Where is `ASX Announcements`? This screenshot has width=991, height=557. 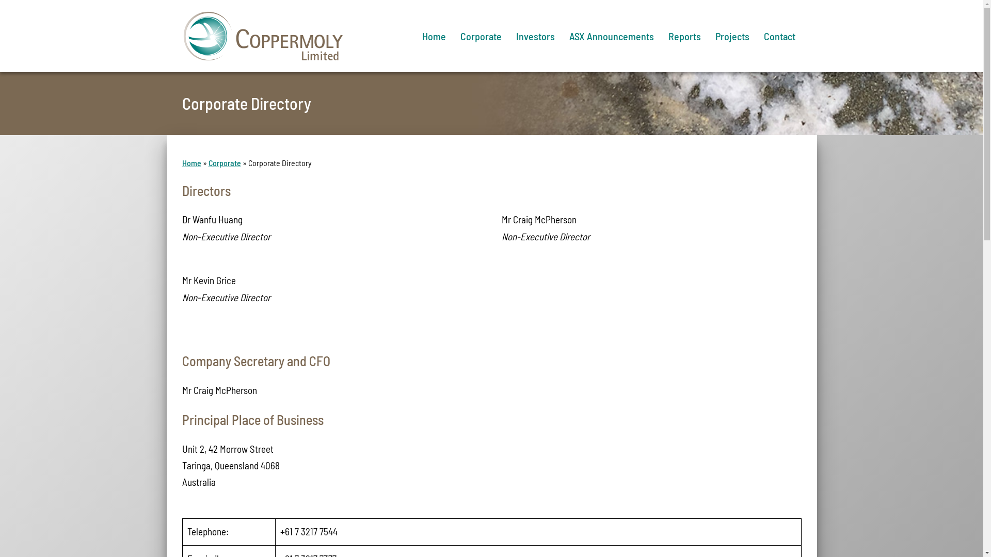 ASX Announcements is located at coordinates (611, 36).